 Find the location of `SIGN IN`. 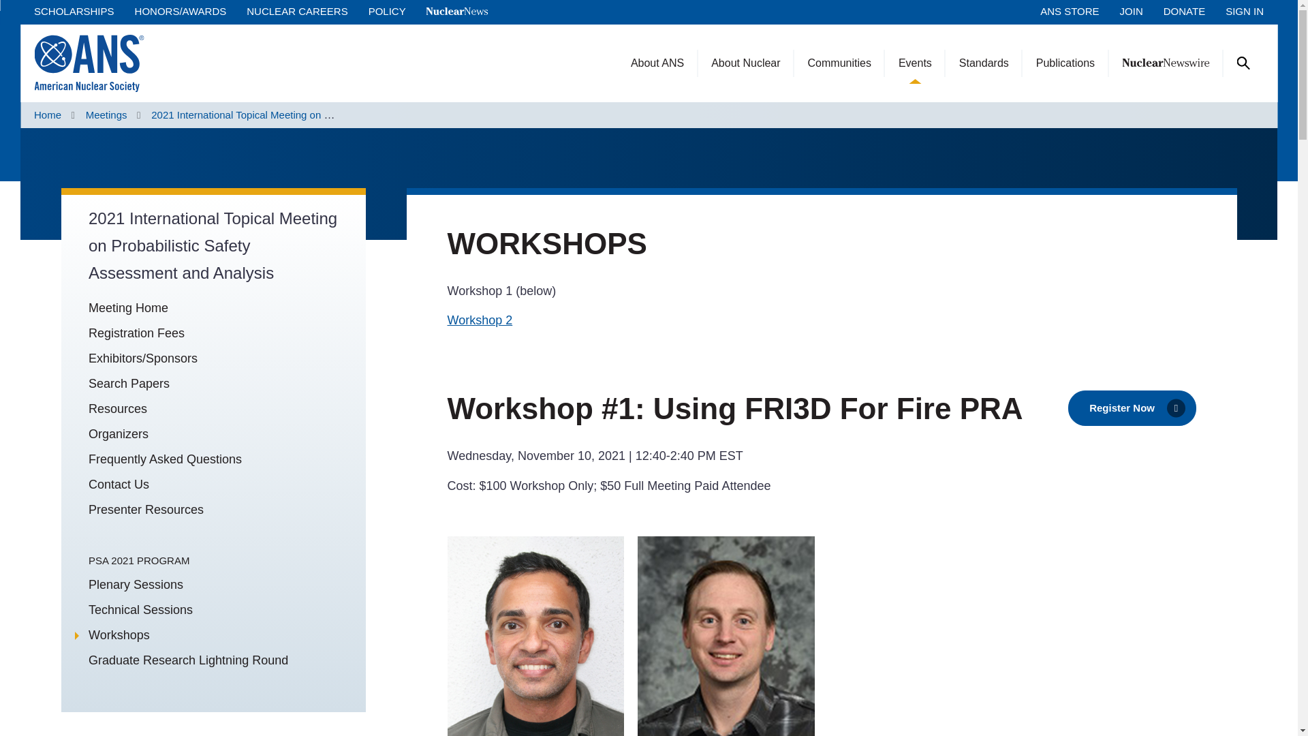

SIGN IN is located at coordinates (1244, 11).